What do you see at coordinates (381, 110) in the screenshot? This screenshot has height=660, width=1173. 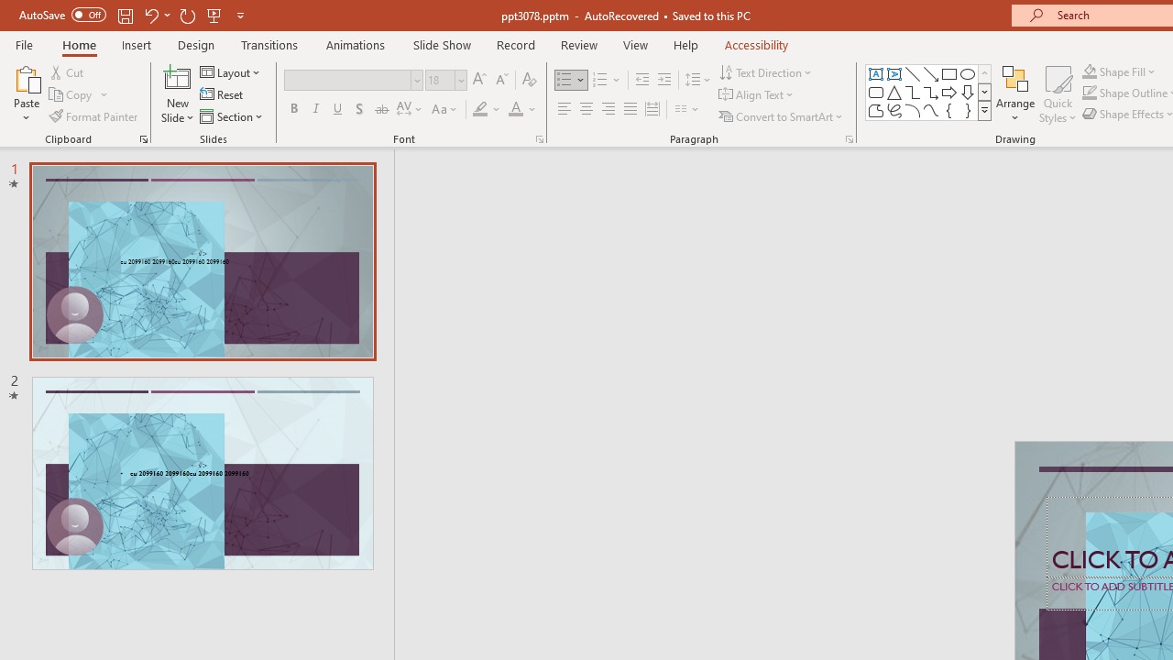 I see `Strikethrough` at bounding box center [381, 110].